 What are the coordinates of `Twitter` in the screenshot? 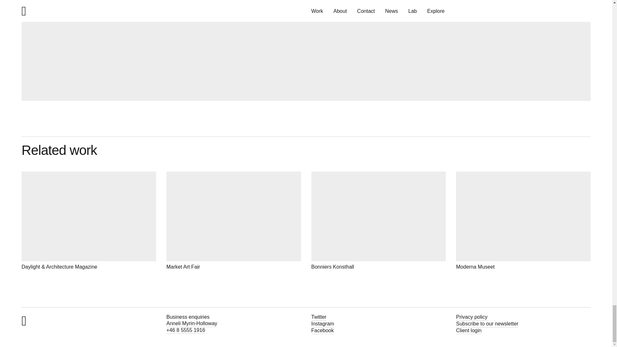 It's located at (318, 317).